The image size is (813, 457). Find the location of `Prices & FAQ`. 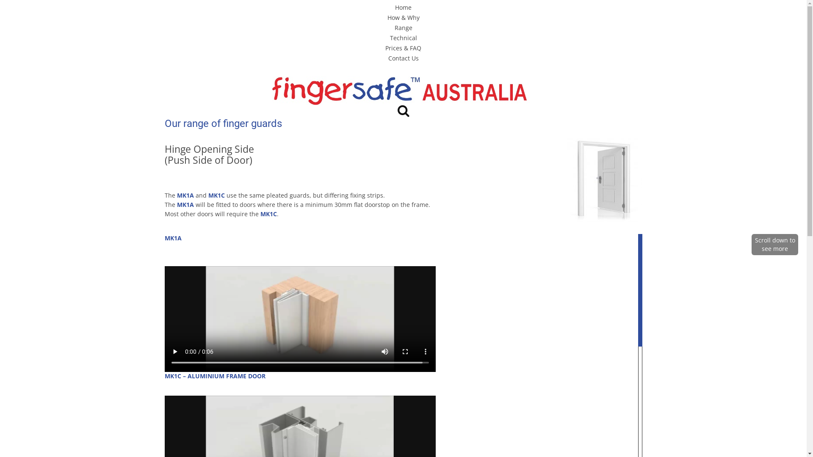

Prices & FAQ is located at coordinates (403, 48).